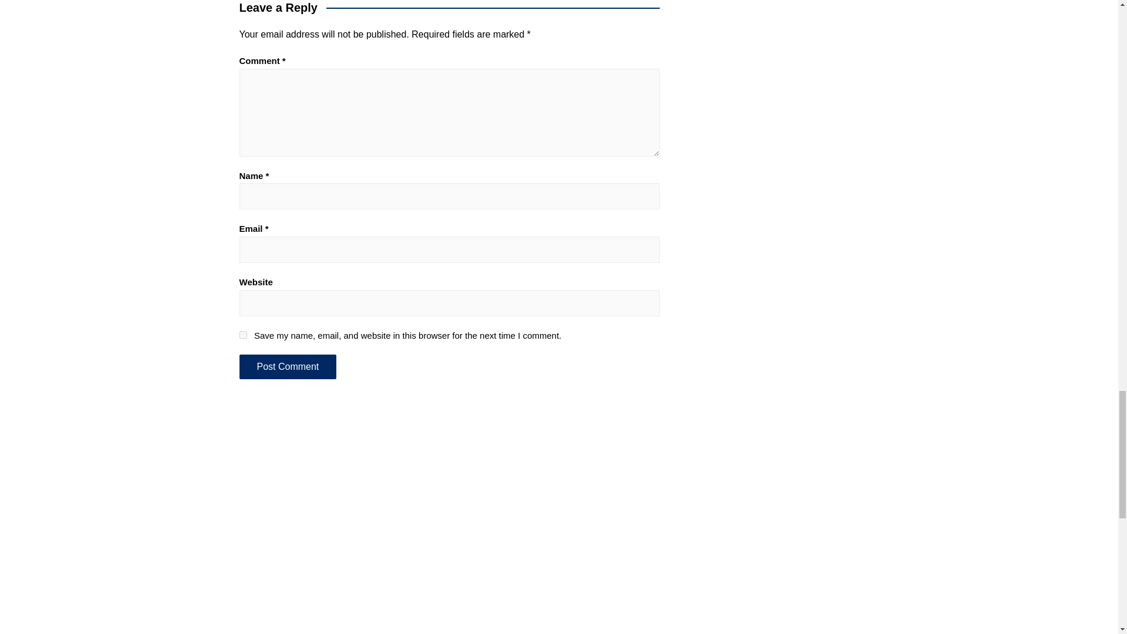 This screenshot has height=634, width=1127. I want to click on Post Comment, so click(288, 366).